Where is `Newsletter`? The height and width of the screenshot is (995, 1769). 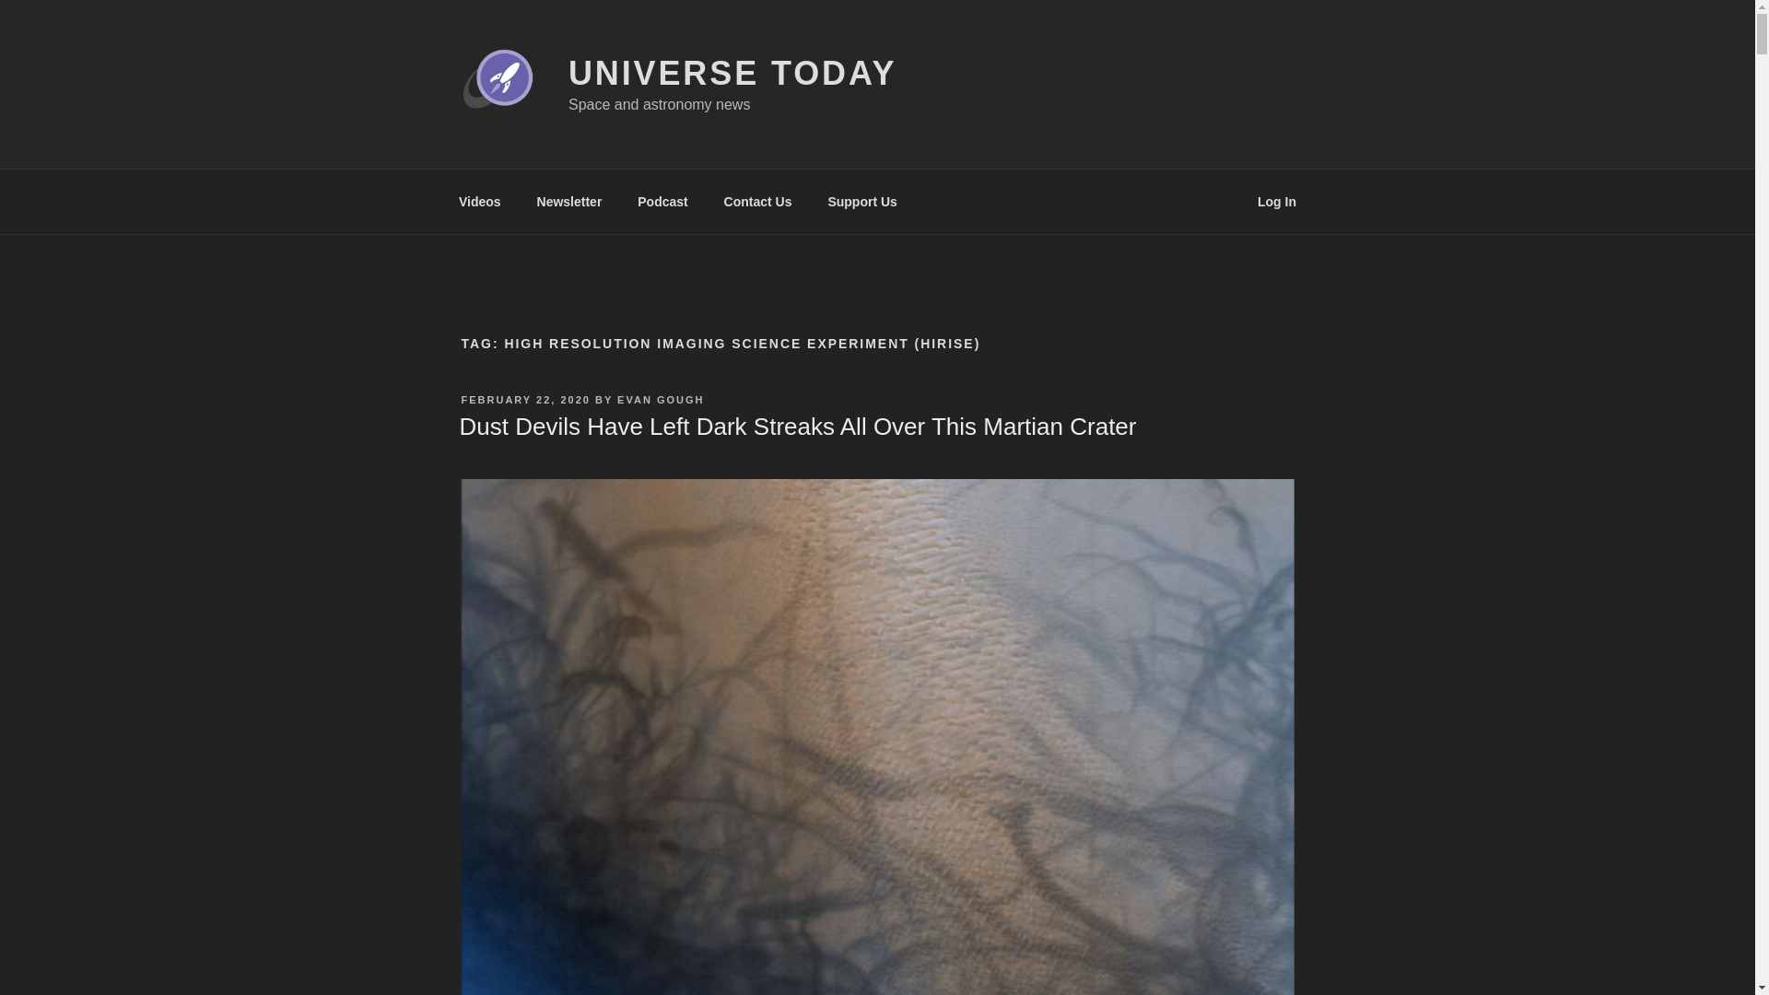 Newsletter is located at coordinates (568, 201).